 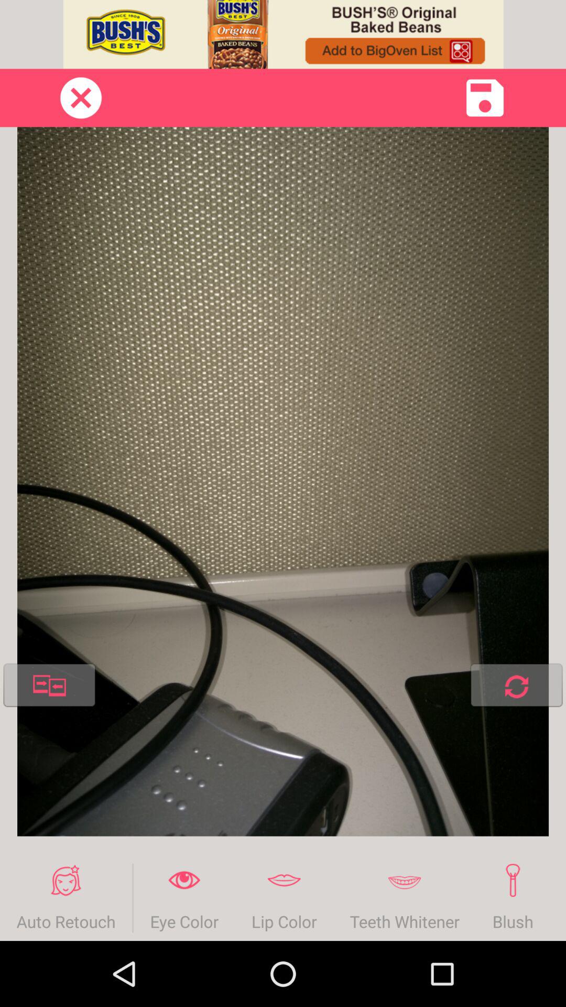 I want to click on tap reset icon, so click(x=516, y=687).